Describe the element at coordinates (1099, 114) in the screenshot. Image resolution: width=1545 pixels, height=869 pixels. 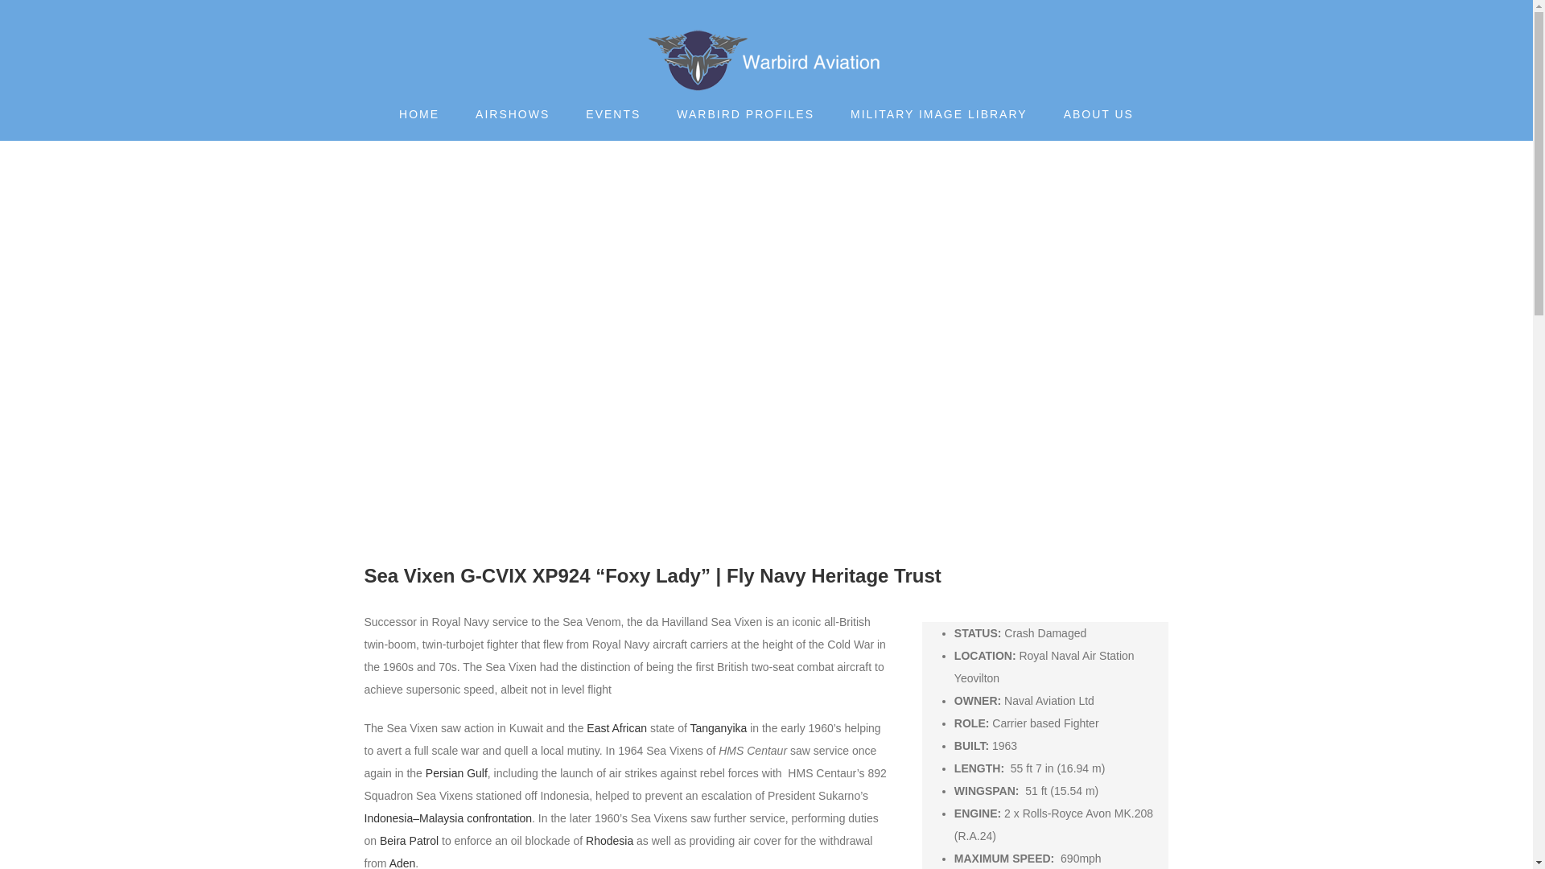
I see `ABOUT US` at that location.